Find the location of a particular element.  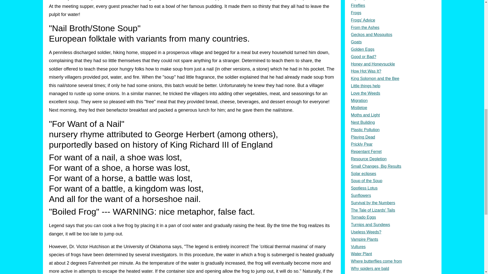

Goats is located at coordinates (393, 42).